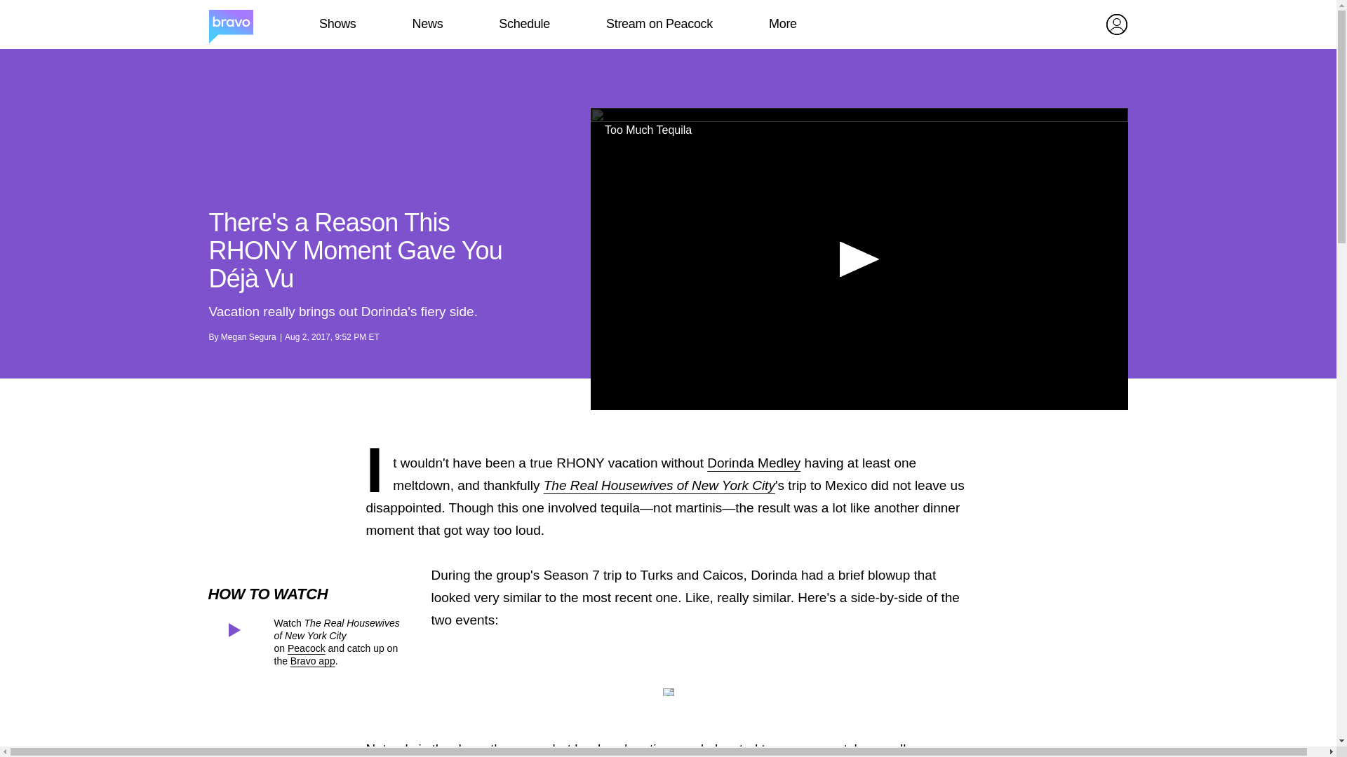 The image size is (1347, 757). Describe the element at coordinates (659, 24) in the screenshot. I see `Stream on Peacock` at that location.